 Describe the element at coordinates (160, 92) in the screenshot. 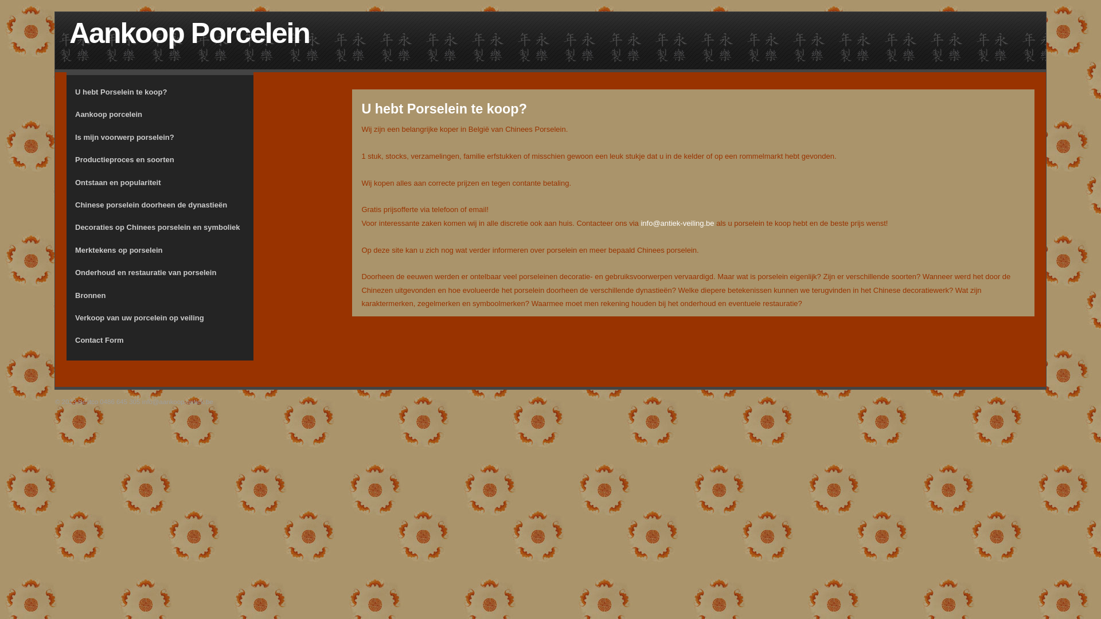

I see `U hebt Porselein te koop?` at that location.